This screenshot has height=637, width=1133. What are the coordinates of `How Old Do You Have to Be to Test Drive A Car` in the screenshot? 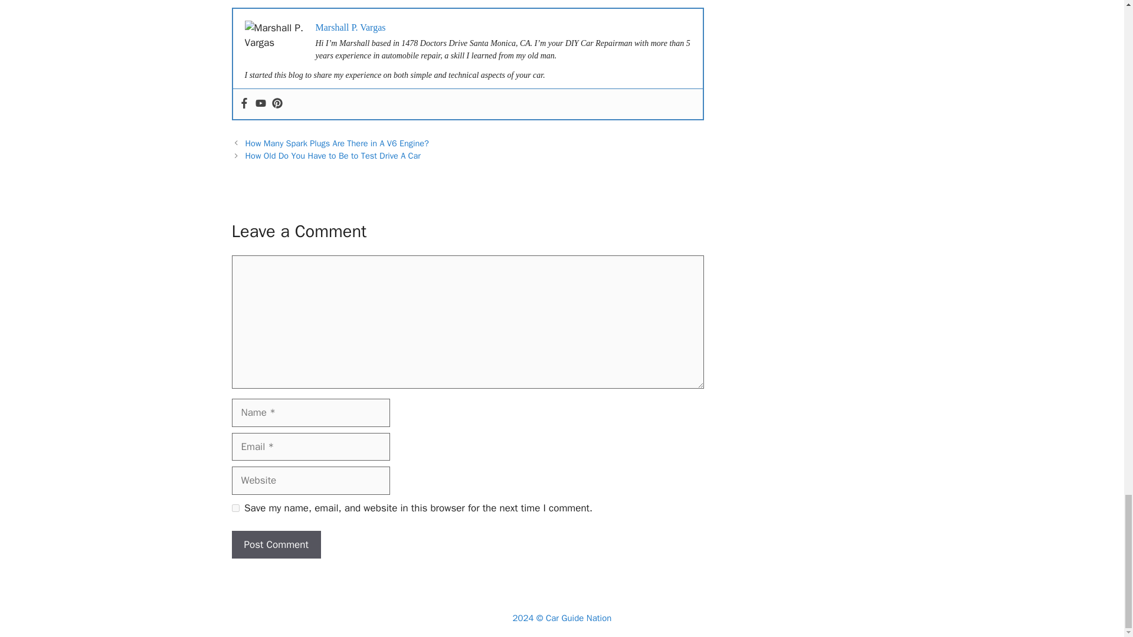 It's located at (333, 156).